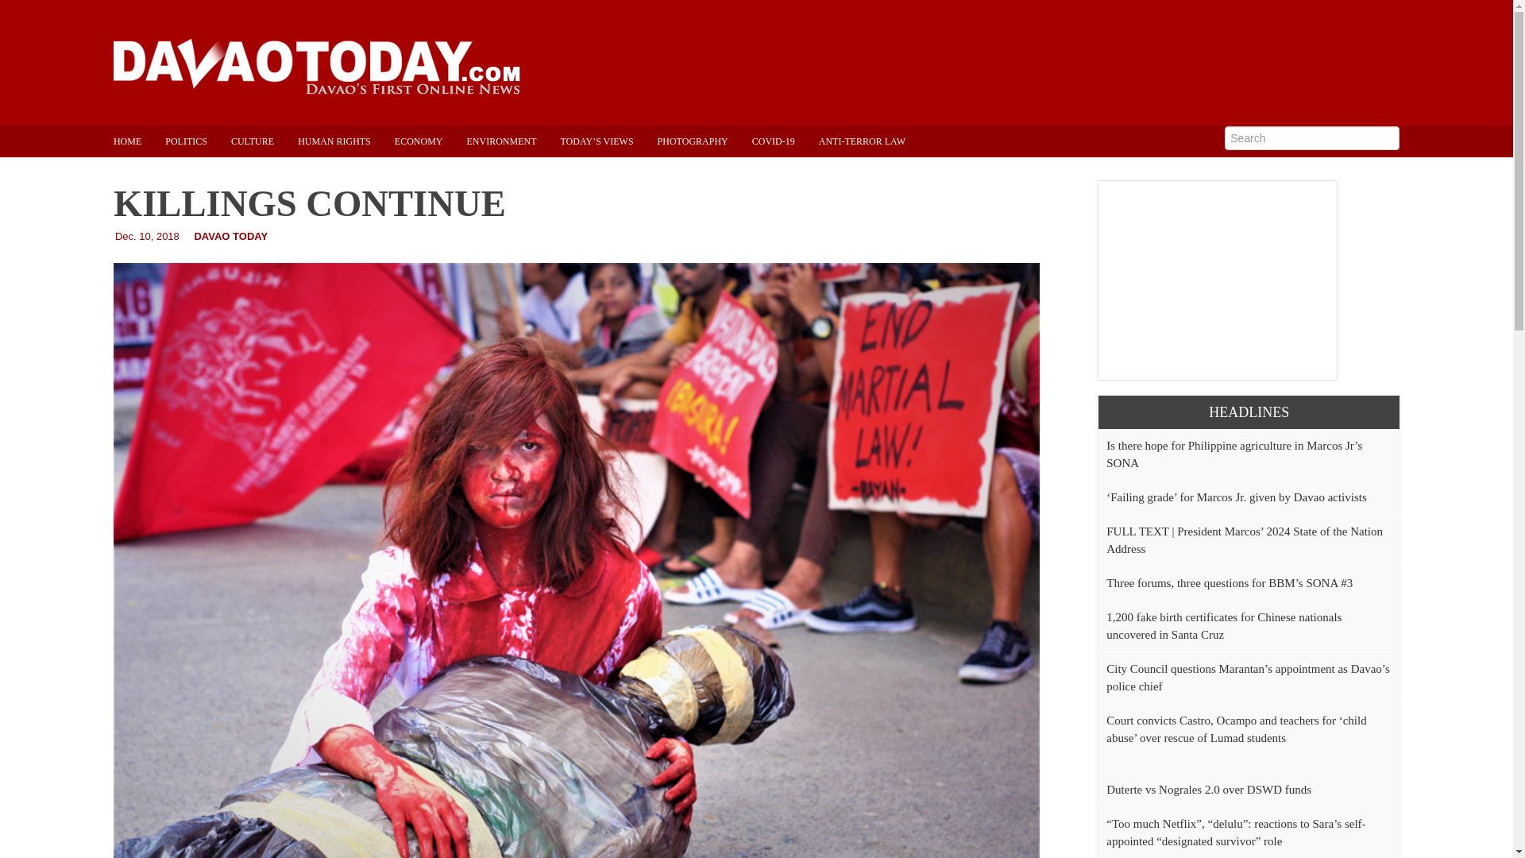  What do you see at coordinates (1209, 798) in the screenshot?
I see `Duterte vs Nograles 2.0 over DSWD funds` at bounding box center [1209, 798].